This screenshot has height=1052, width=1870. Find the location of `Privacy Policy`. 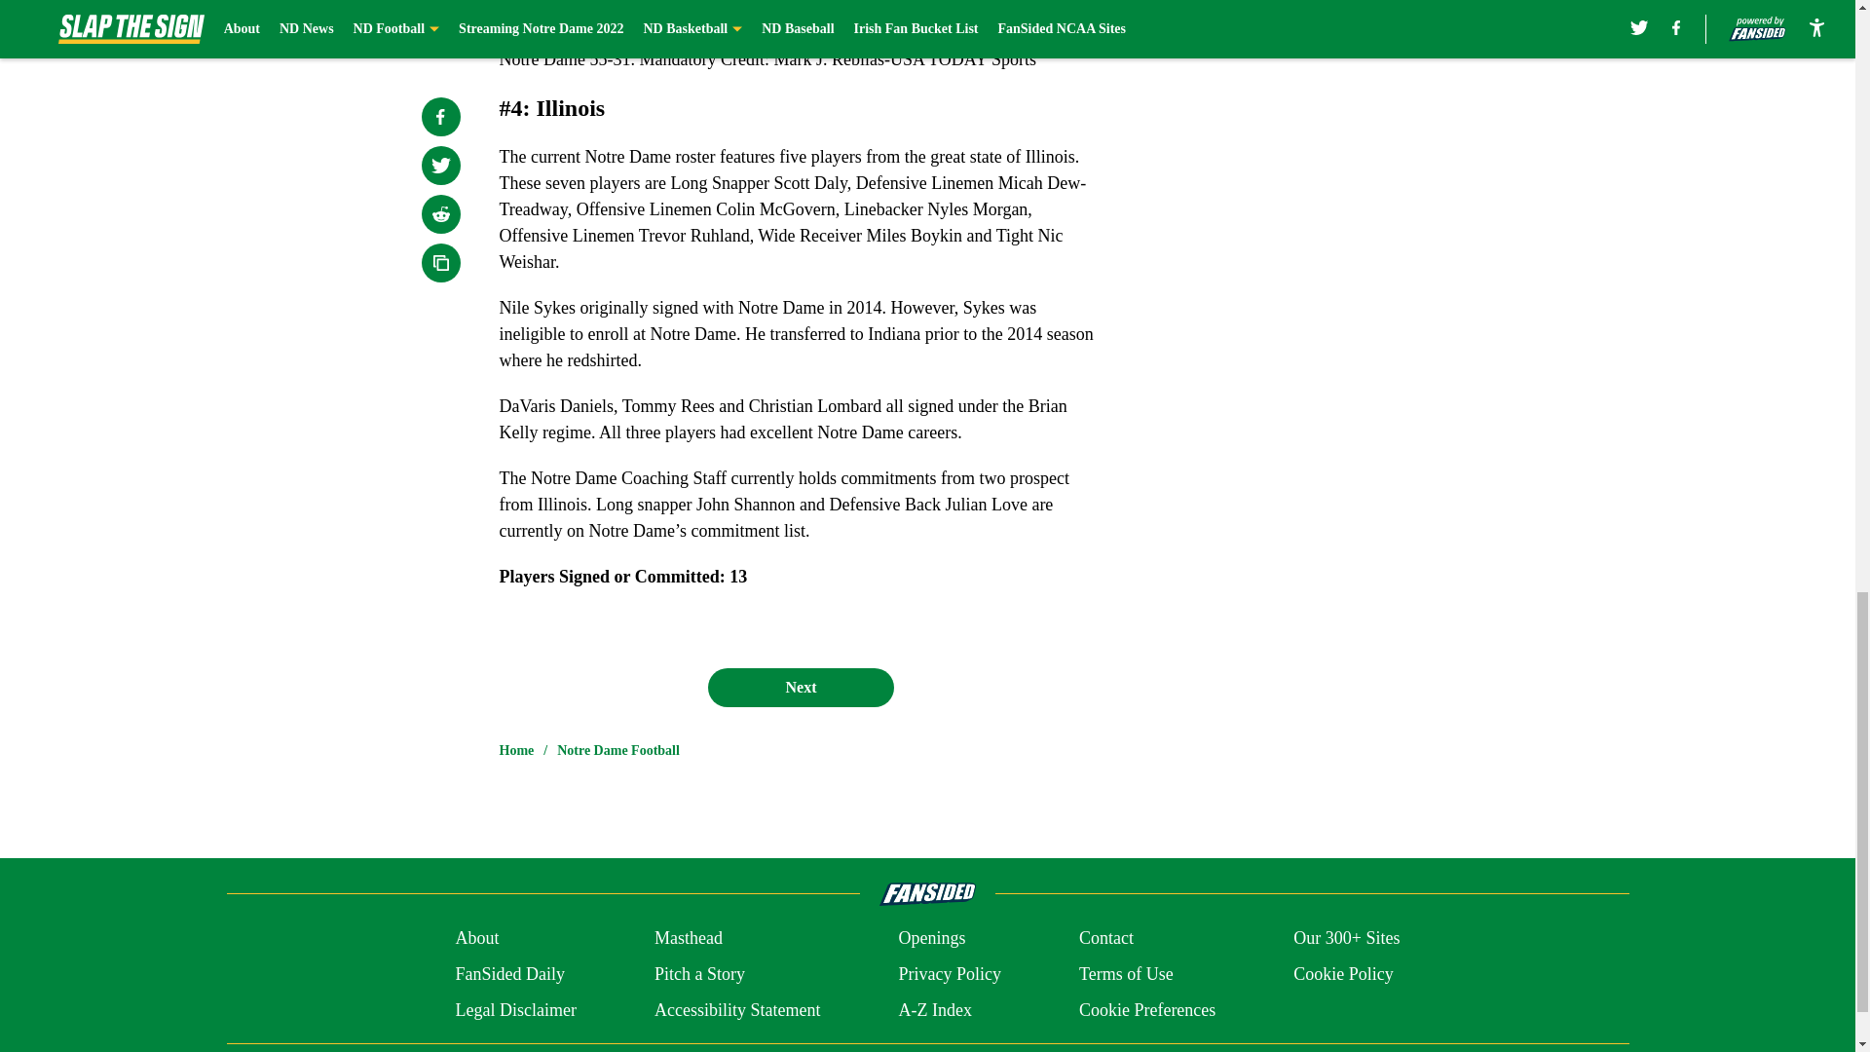

Privacy Policy is located at coordinates (949, 974).